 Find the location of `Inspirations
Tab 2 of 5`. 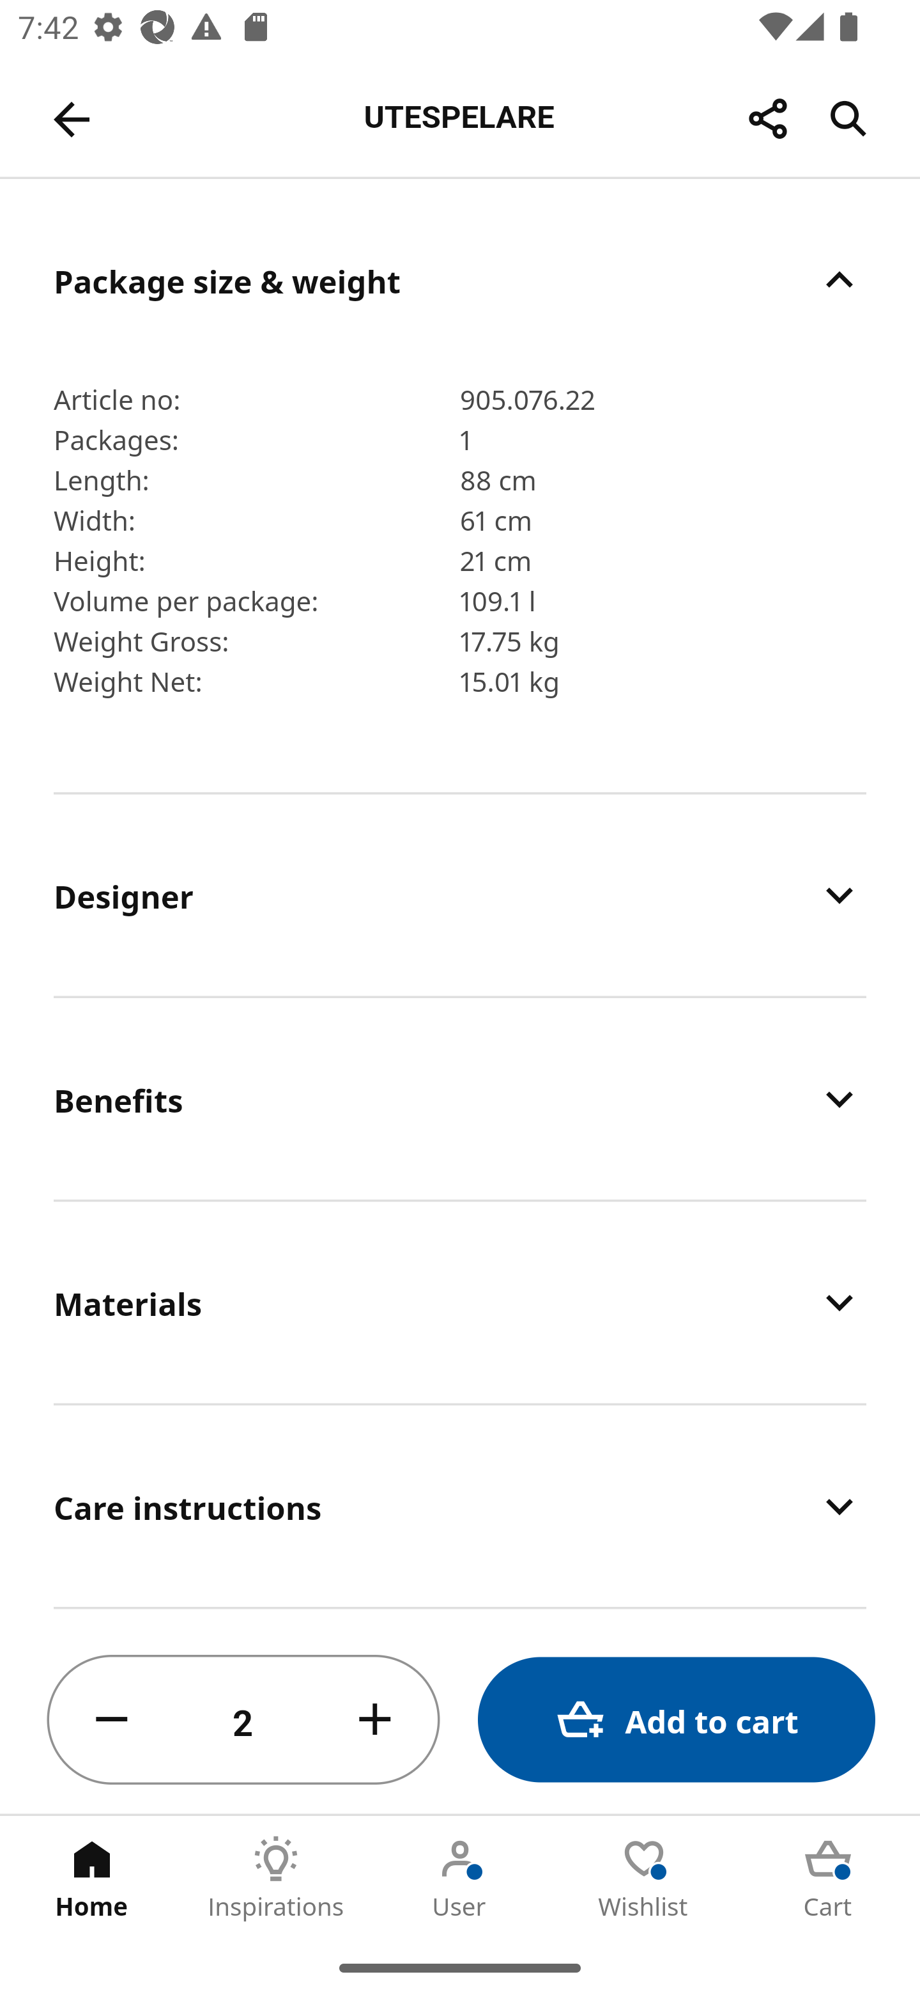

Inspirations
Tab 2 of 5 is located at coordinates (276, 1878).